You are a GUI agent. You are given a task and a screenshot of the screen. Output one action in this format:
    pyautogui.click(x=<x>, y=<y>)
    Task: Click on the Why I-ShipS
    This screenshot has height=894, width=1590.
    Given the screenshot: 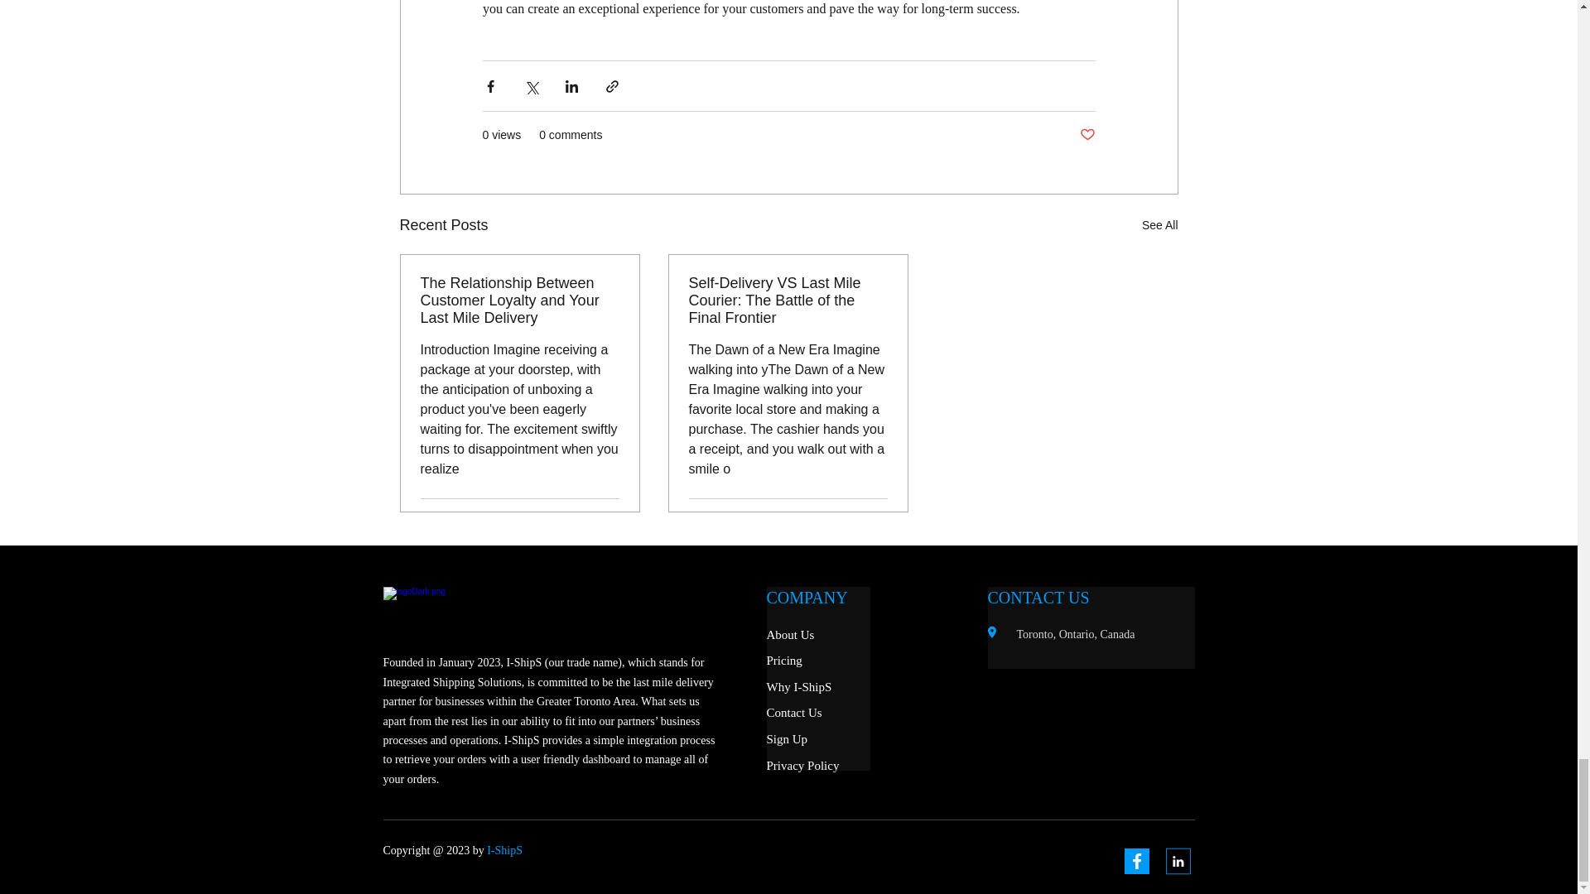 What is the action you would take?
    pyautogui.click(x=798, y=687)
    